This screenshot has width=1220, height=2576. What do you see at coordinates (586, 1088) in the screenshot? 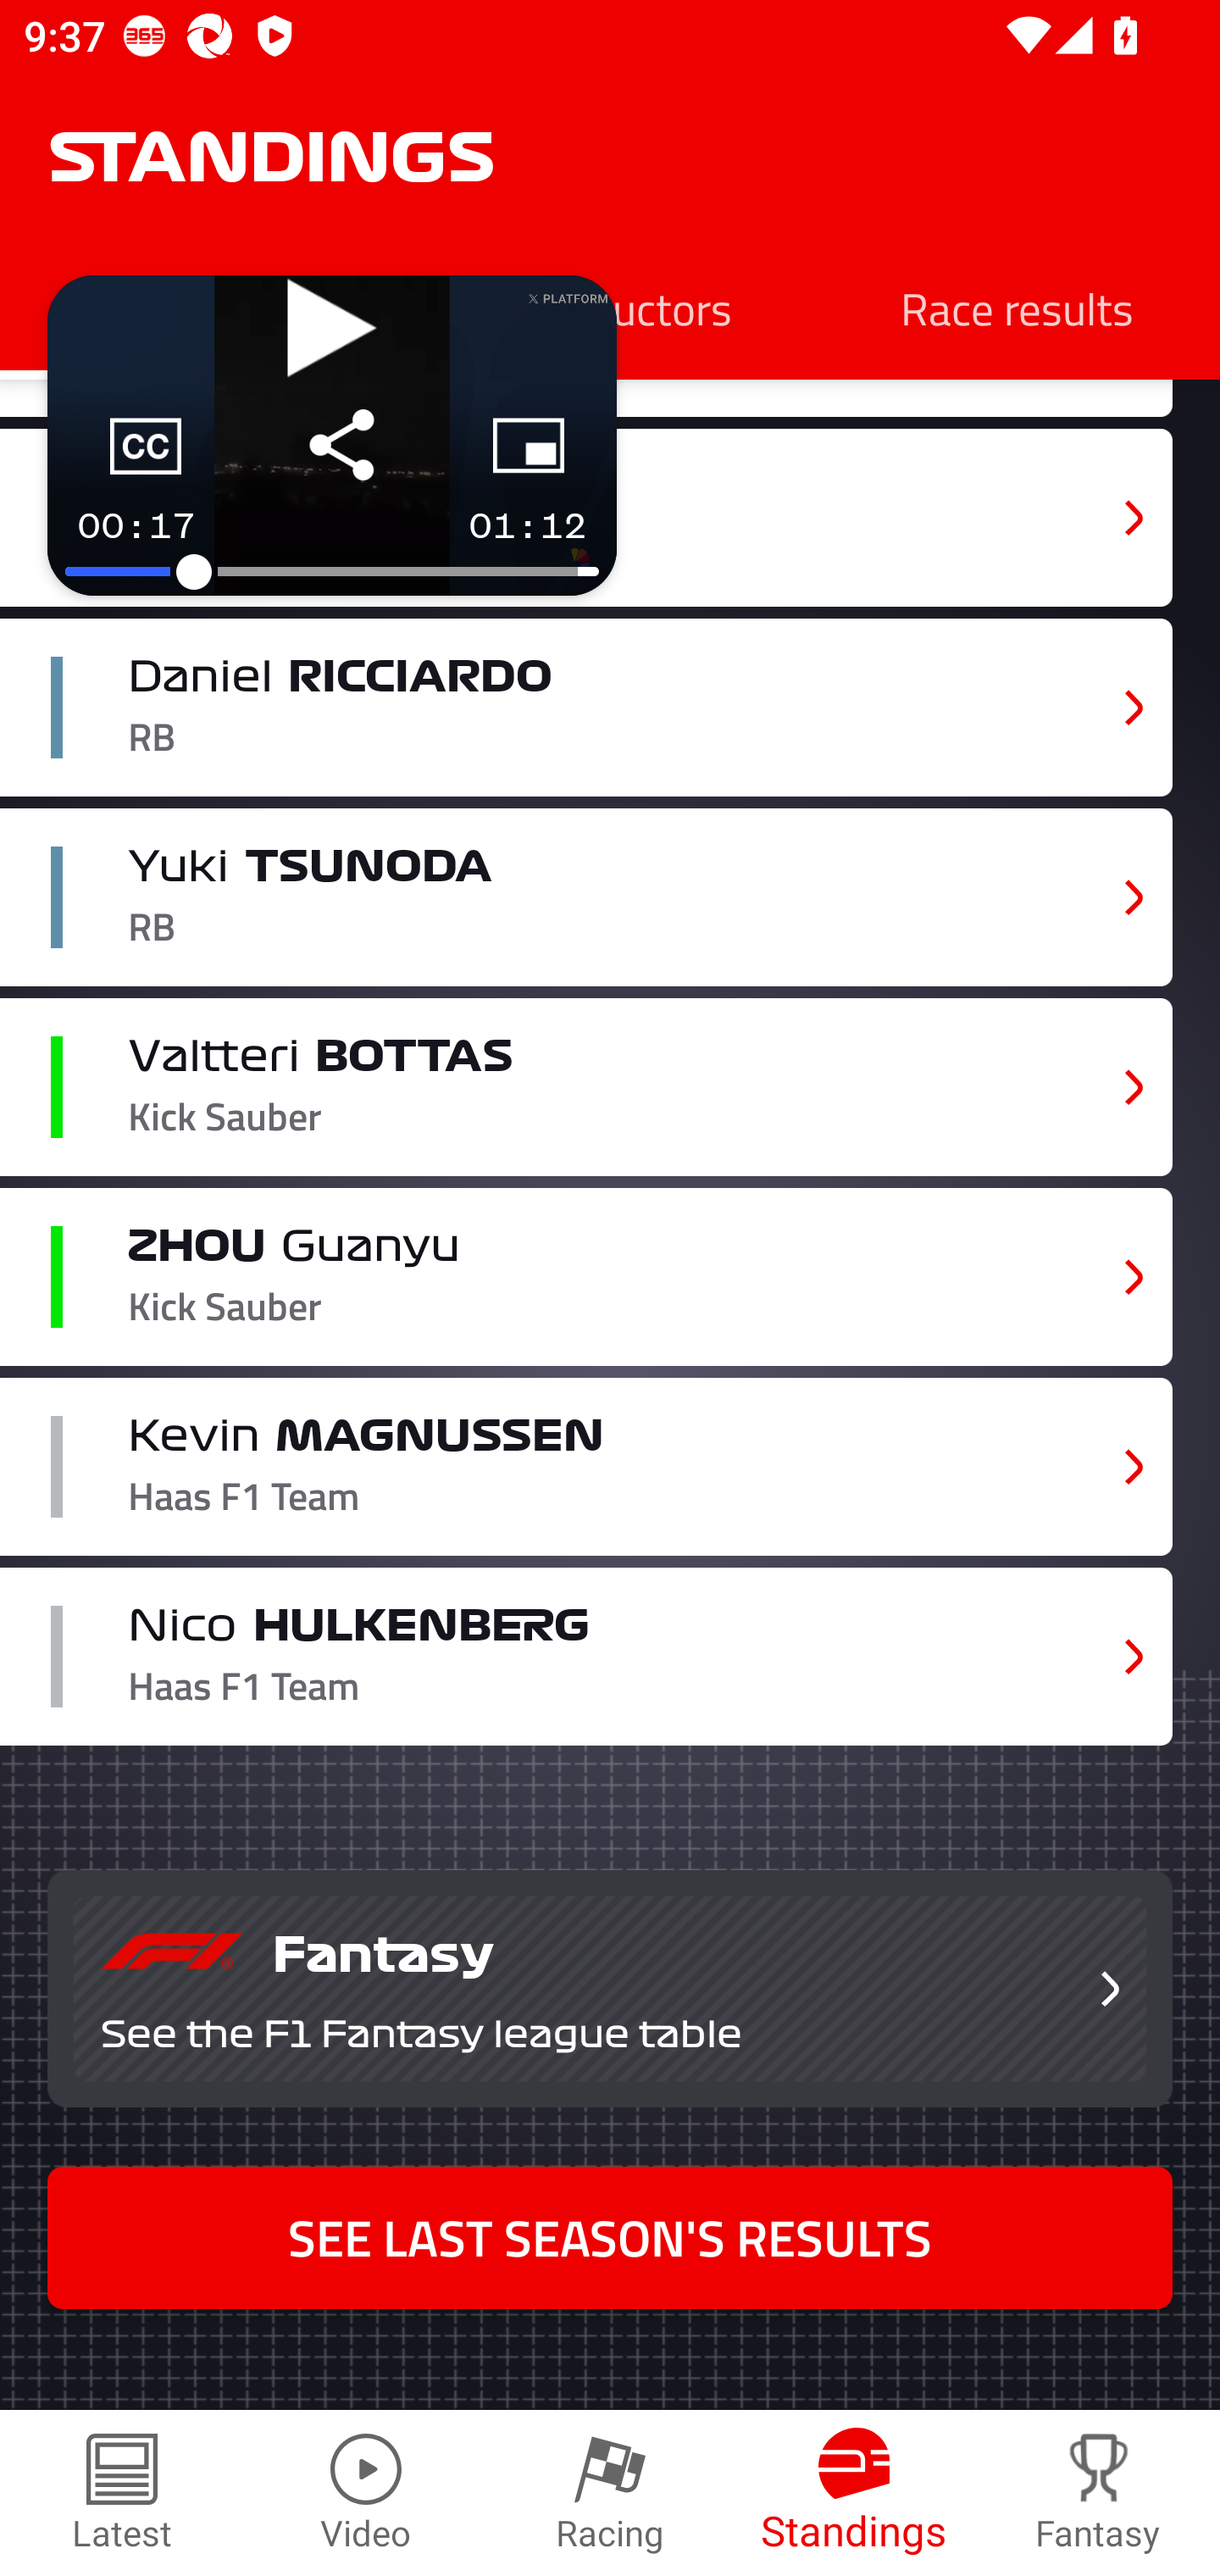
I see `Valtteri BOTTAS Kick Sauber` at bounding box center [586, 1088].